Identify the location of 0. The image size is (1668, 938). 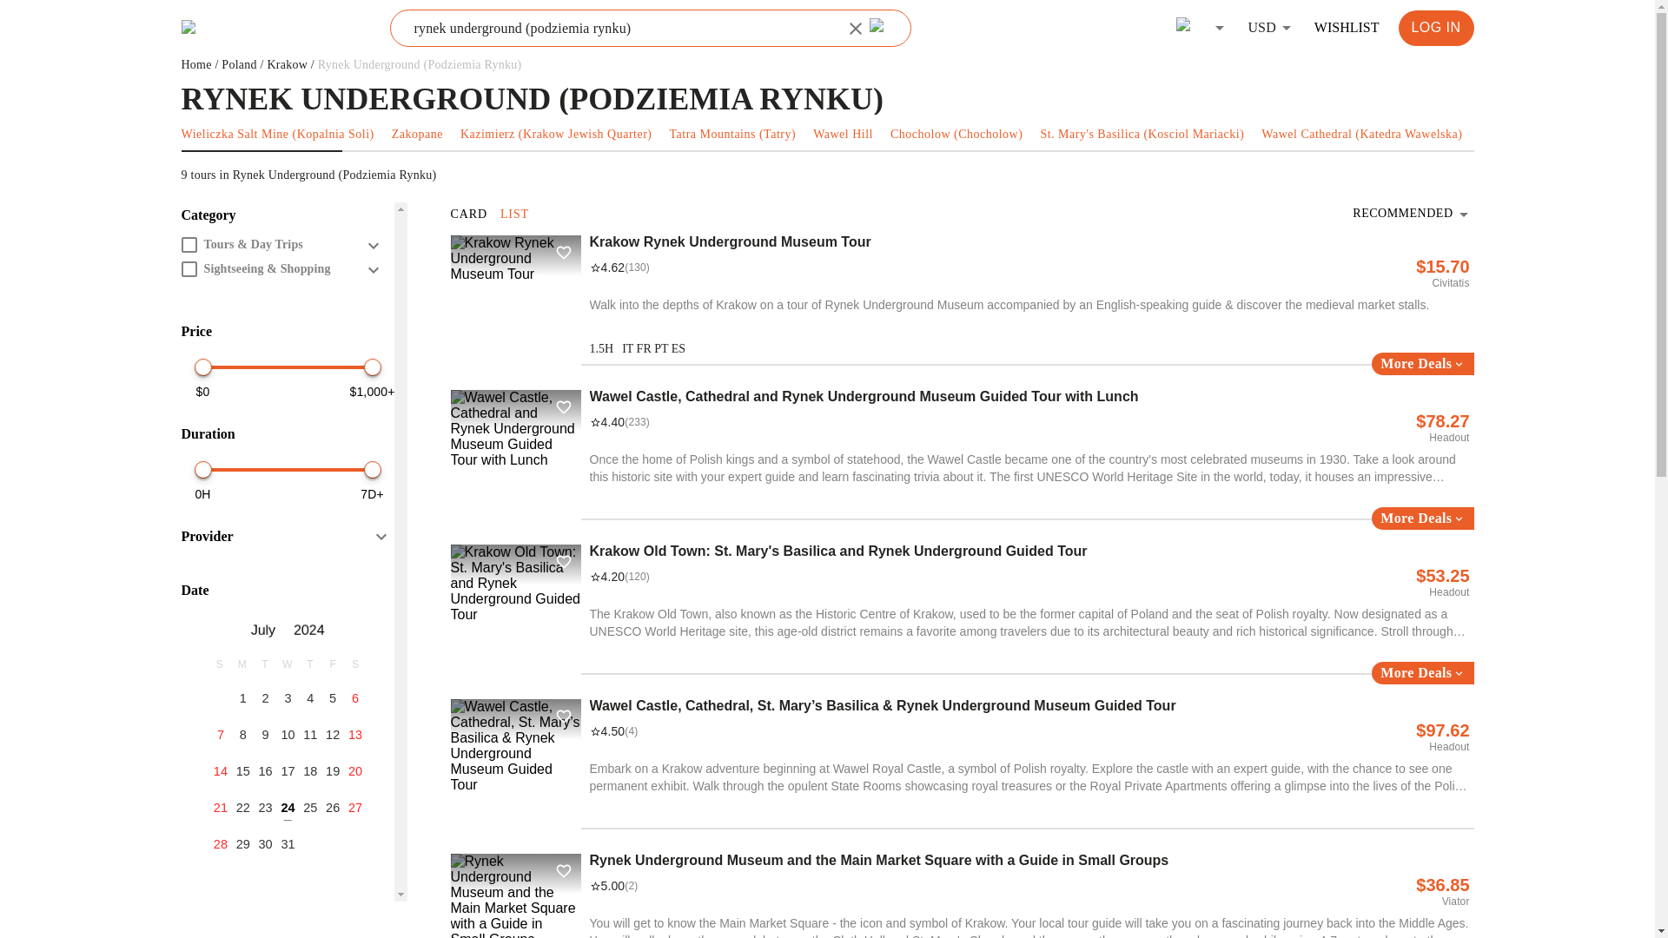
(202, 367).